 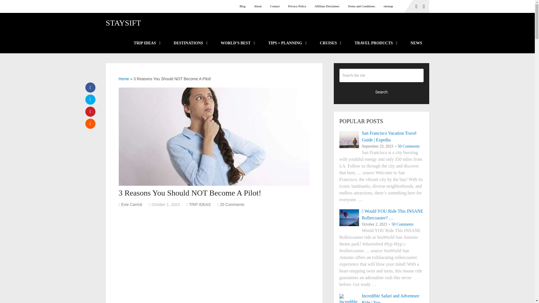 What do you see at coordinates (330, 43) in the screenshot?
I see `CRUISES` at bounding box center [330, 43].